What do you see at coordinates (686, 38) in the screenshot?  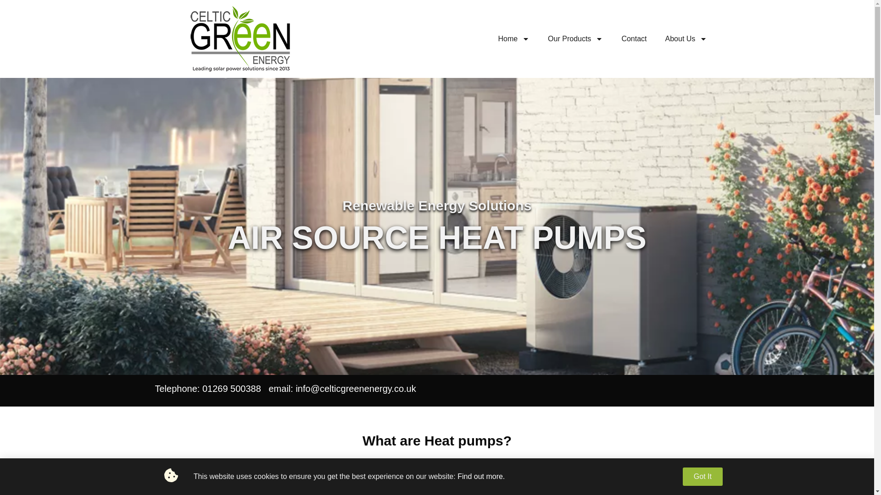 I see `About Us` at bounding box center [686, 38].